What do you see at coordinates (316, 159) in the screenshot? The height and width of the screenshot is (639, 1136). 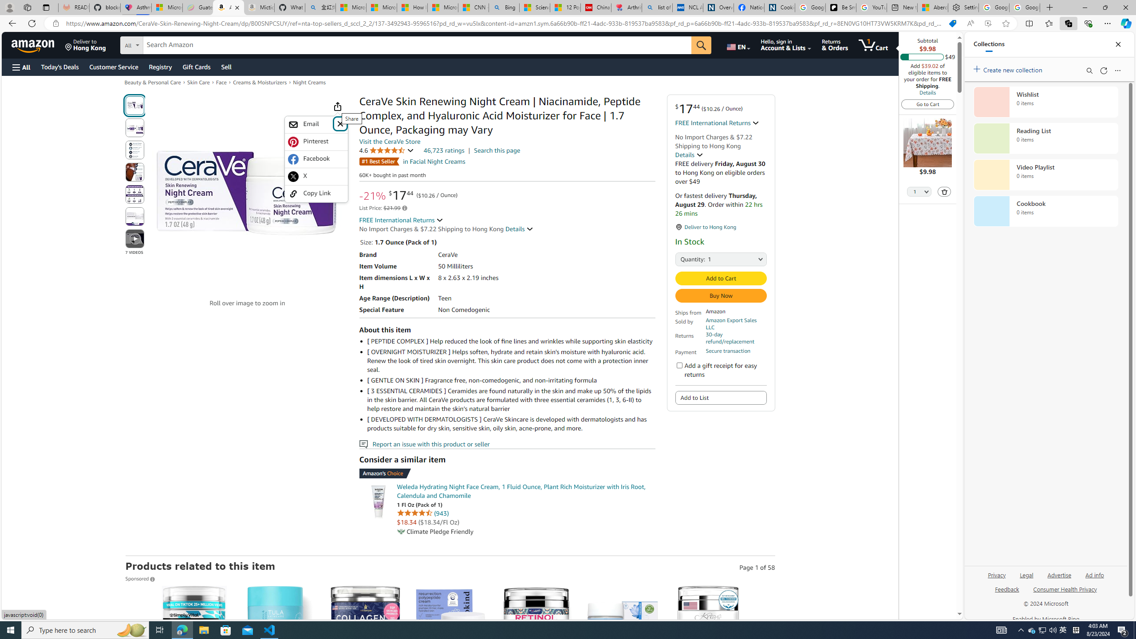 I see `Facebook` at bounding box center [316, 159].